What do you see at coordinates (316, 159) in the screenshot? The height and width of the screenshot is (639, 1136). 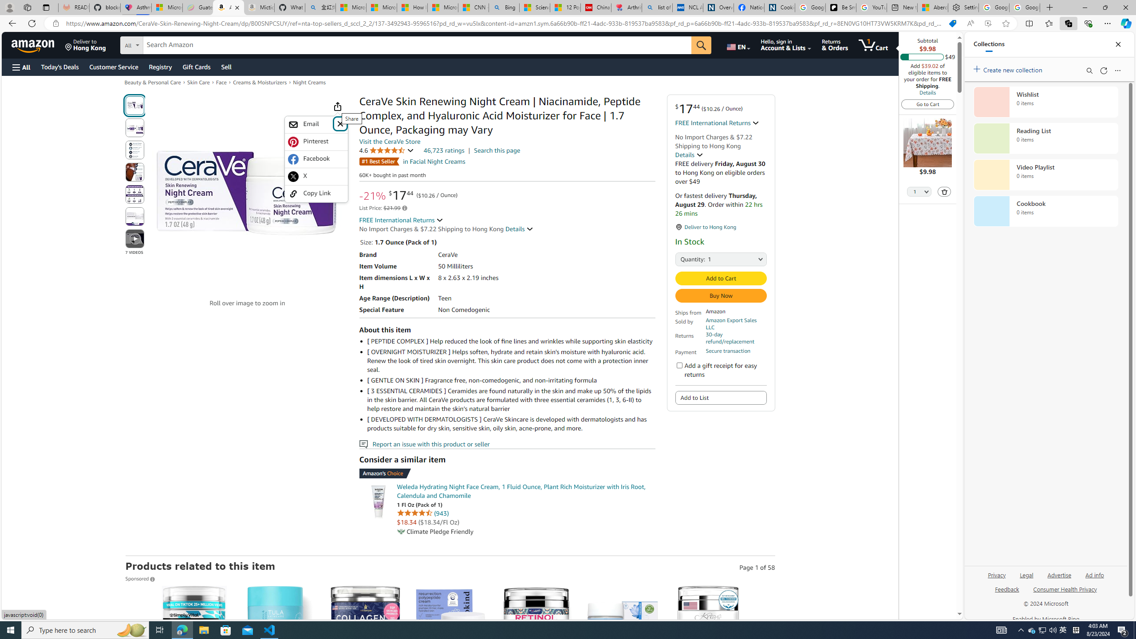 I see `Facebook` at bounding box center [316, 159].